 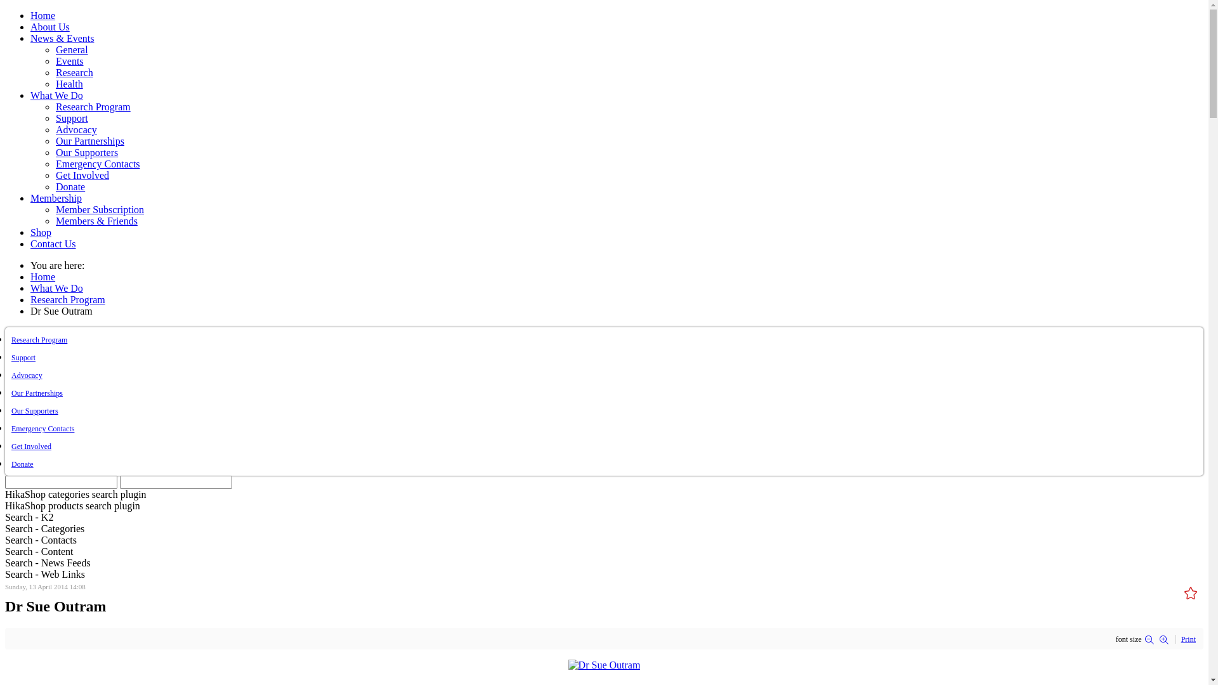 What do you see at coordinates (93, 107) in the screenshot?
I see `Research Program` at bounding box center [93, 107].